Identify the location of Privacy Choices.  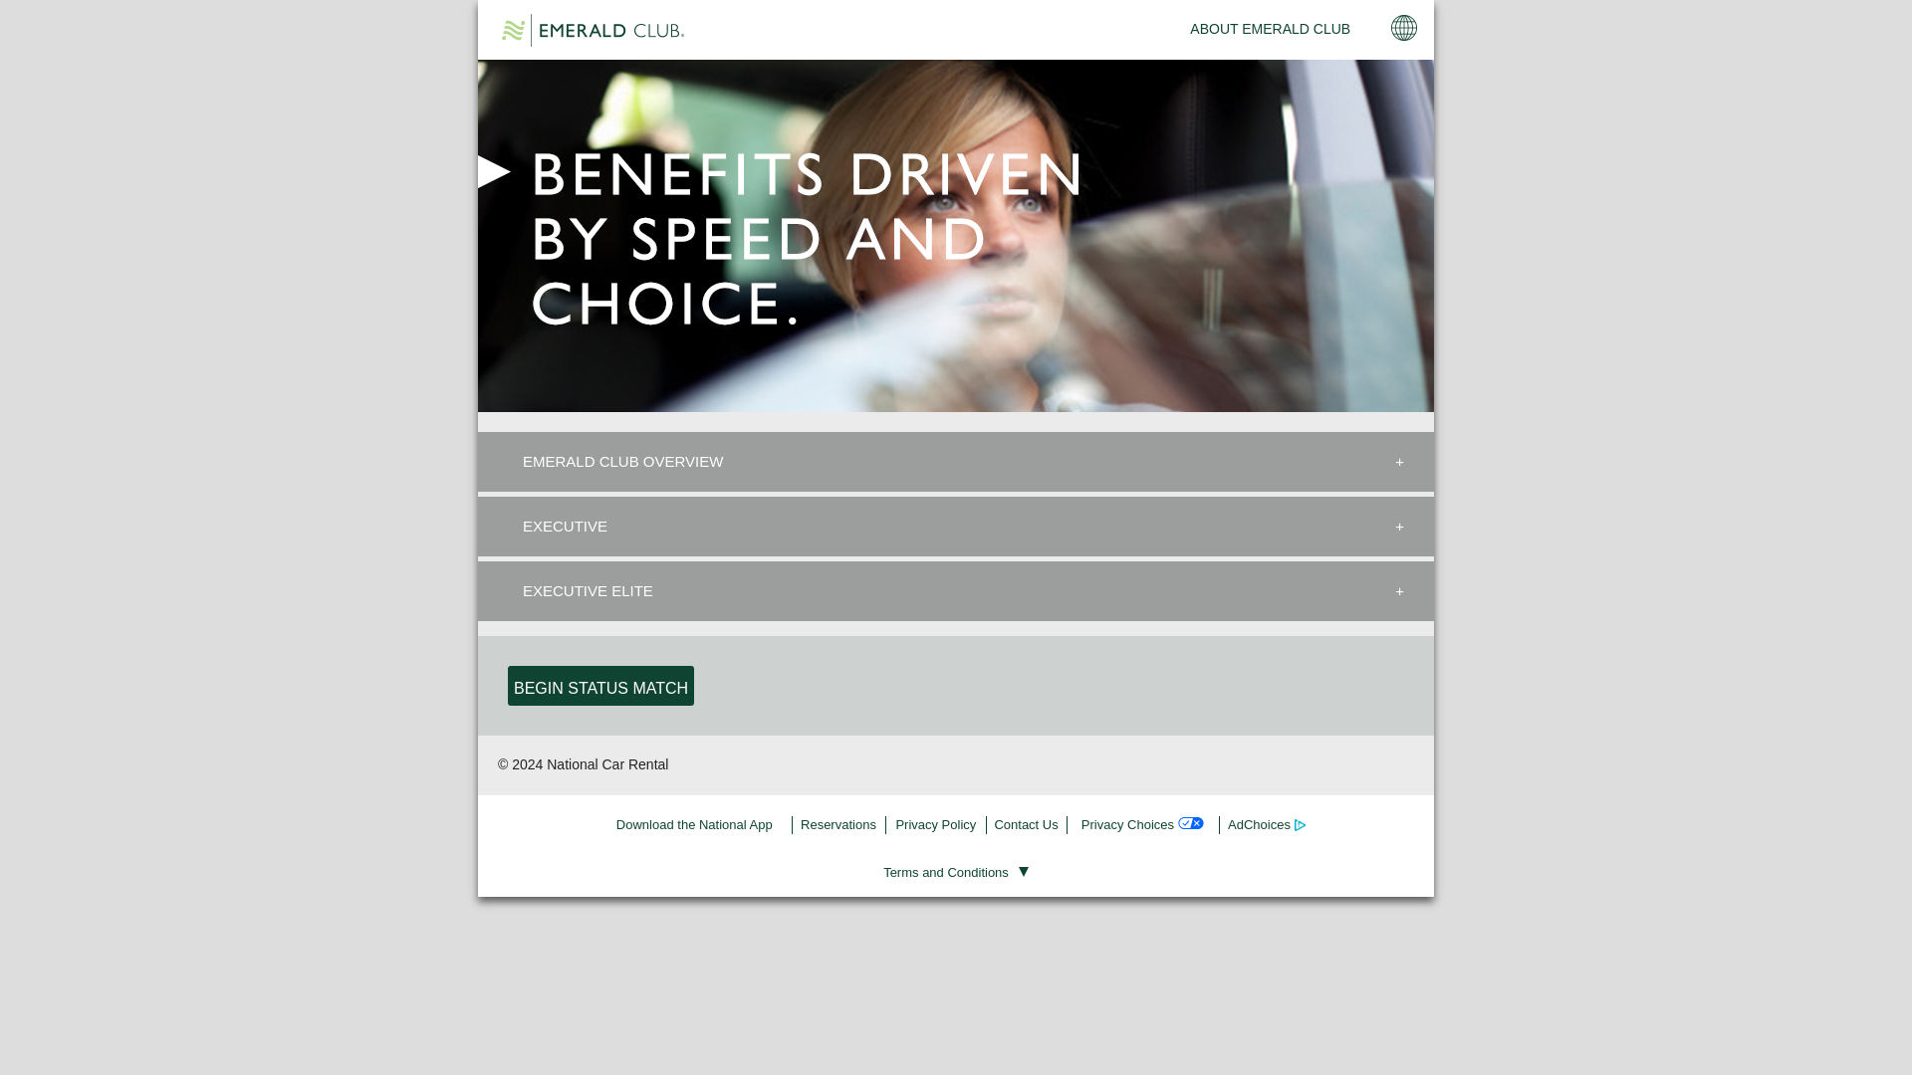
(1143, 824).